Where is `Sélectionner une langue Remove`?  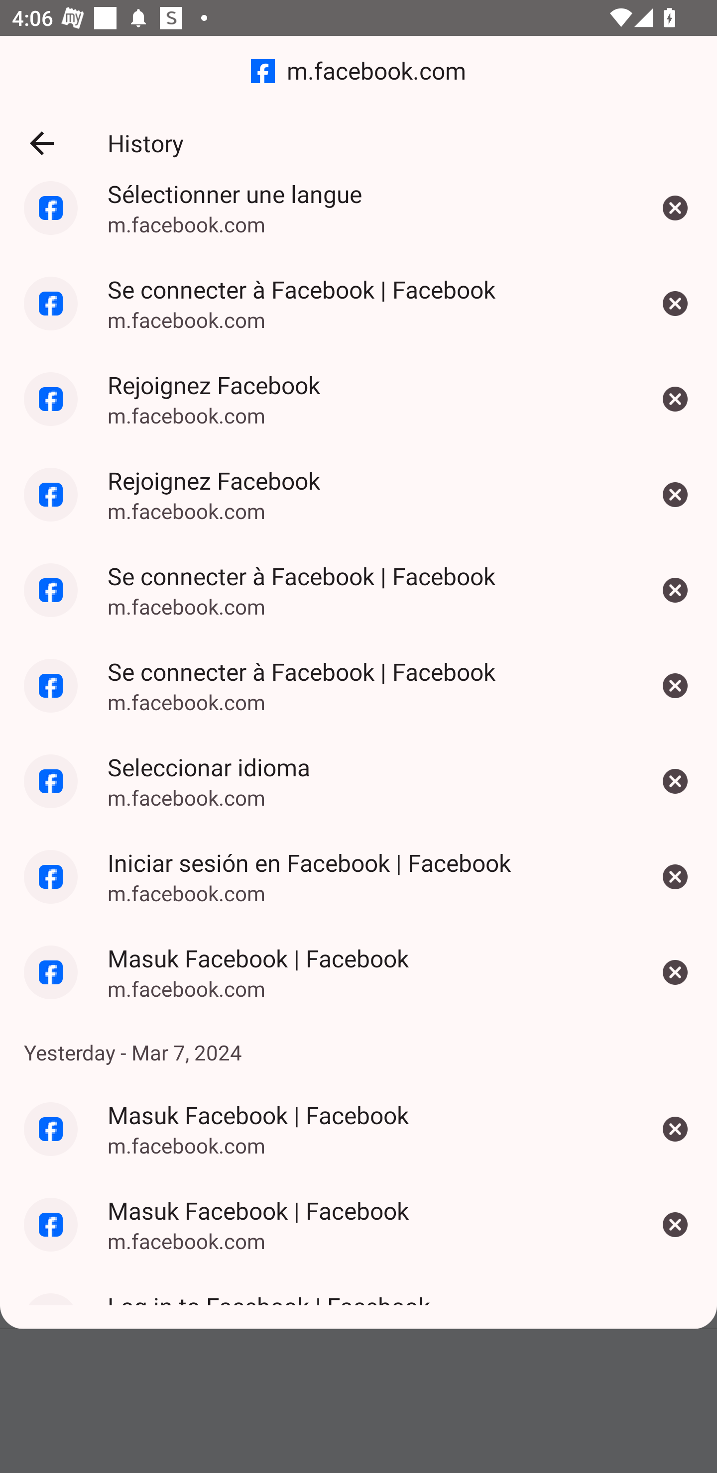 Sélectionner une langue Remove is located at coordinates (675, 218).